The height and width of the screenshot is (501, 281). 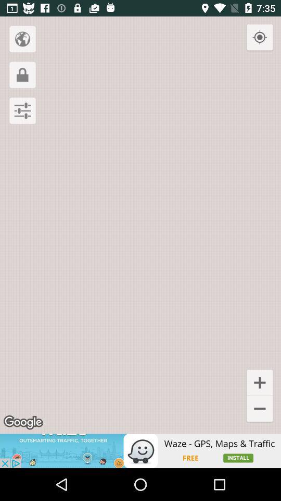 What do you see at coordinates (140, 451) in the screenshot?
I see `install app` at bounding box center [140, 451].